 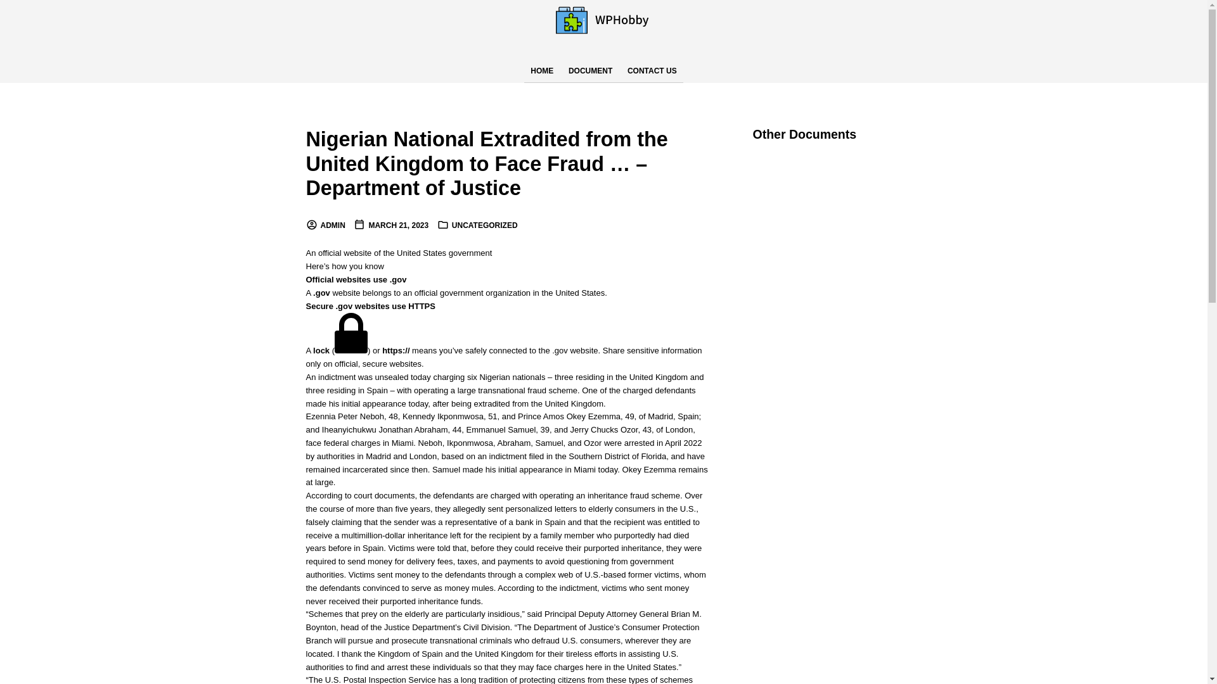 What do you see at coordinates (390, 225) in the screenshot?
I see `MARCH 21, 2023` at bounding box center [390, 225].